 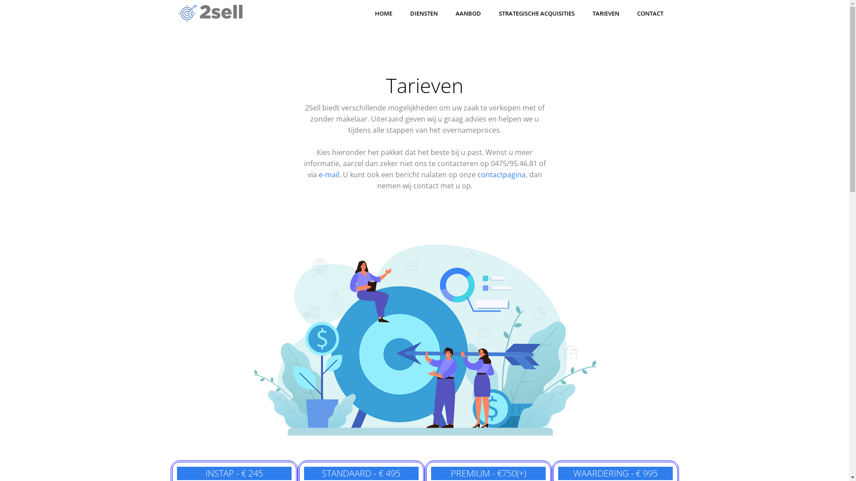 What do you see at coordinates (383, 13) in the screenshot?
I see `HOME` at bounding box center [383, 13].